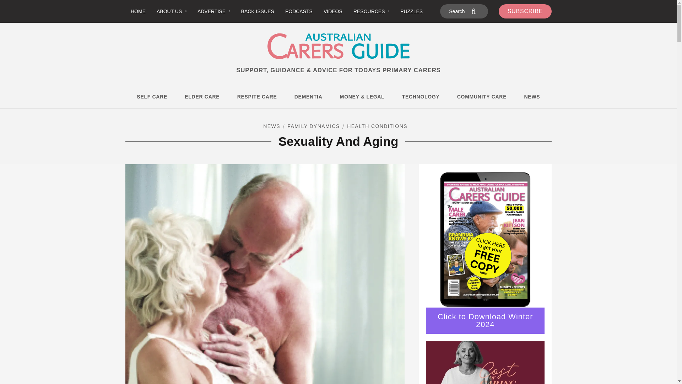 The image size is (682, 384). What do you see at coordinates (313, 127) in the screenshot?
I see `FAMILY DYNAMICS` at bounding box center [313, 127].